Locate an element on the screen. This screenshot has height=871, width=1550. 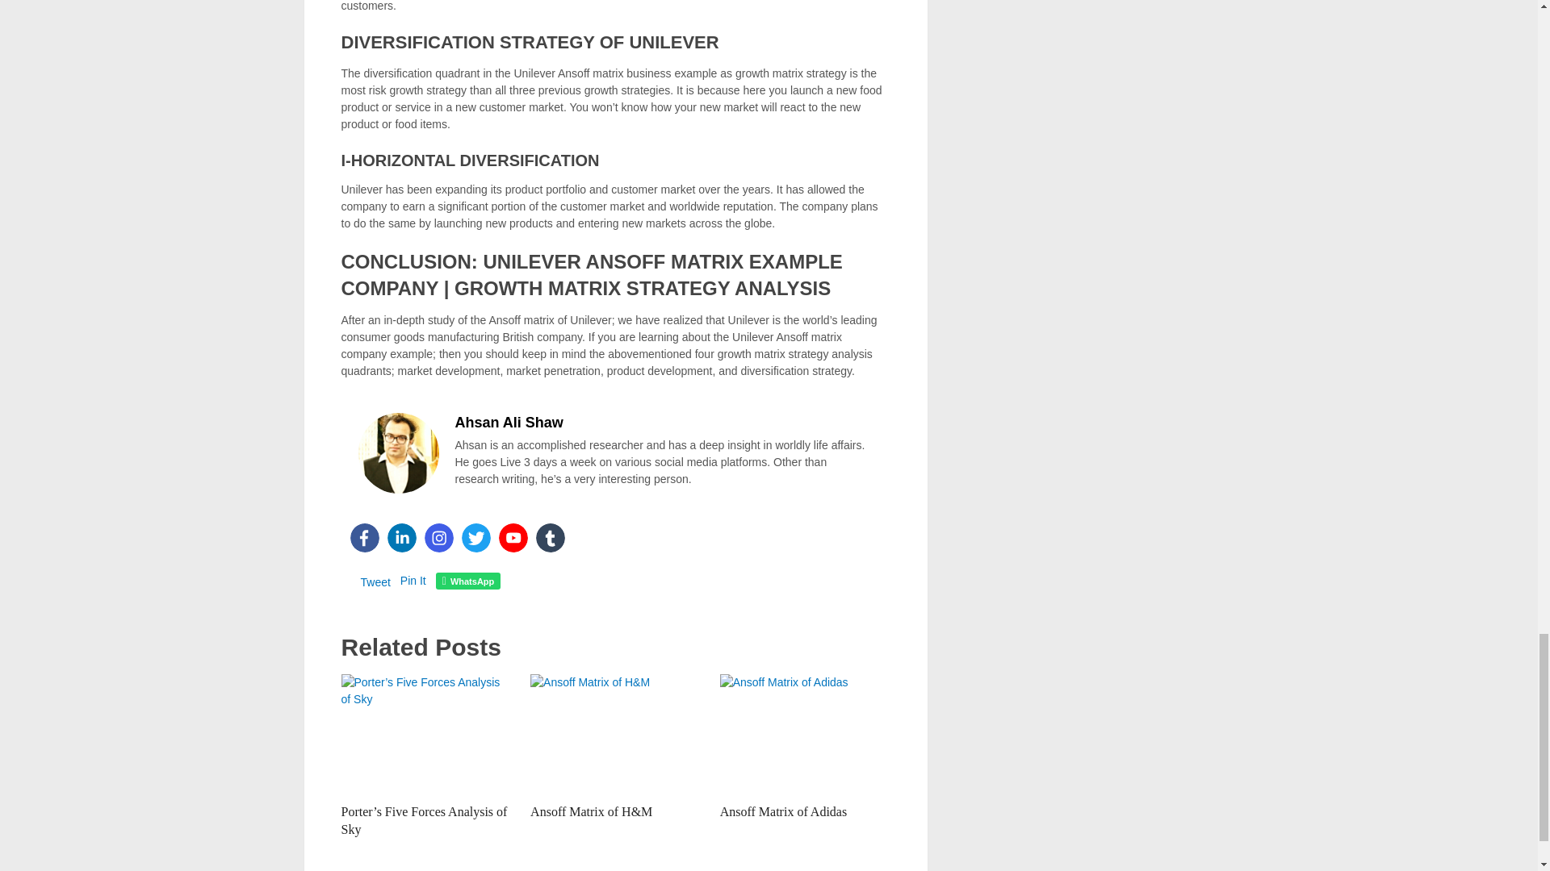
Facebook is located at coordinates (365, 537).